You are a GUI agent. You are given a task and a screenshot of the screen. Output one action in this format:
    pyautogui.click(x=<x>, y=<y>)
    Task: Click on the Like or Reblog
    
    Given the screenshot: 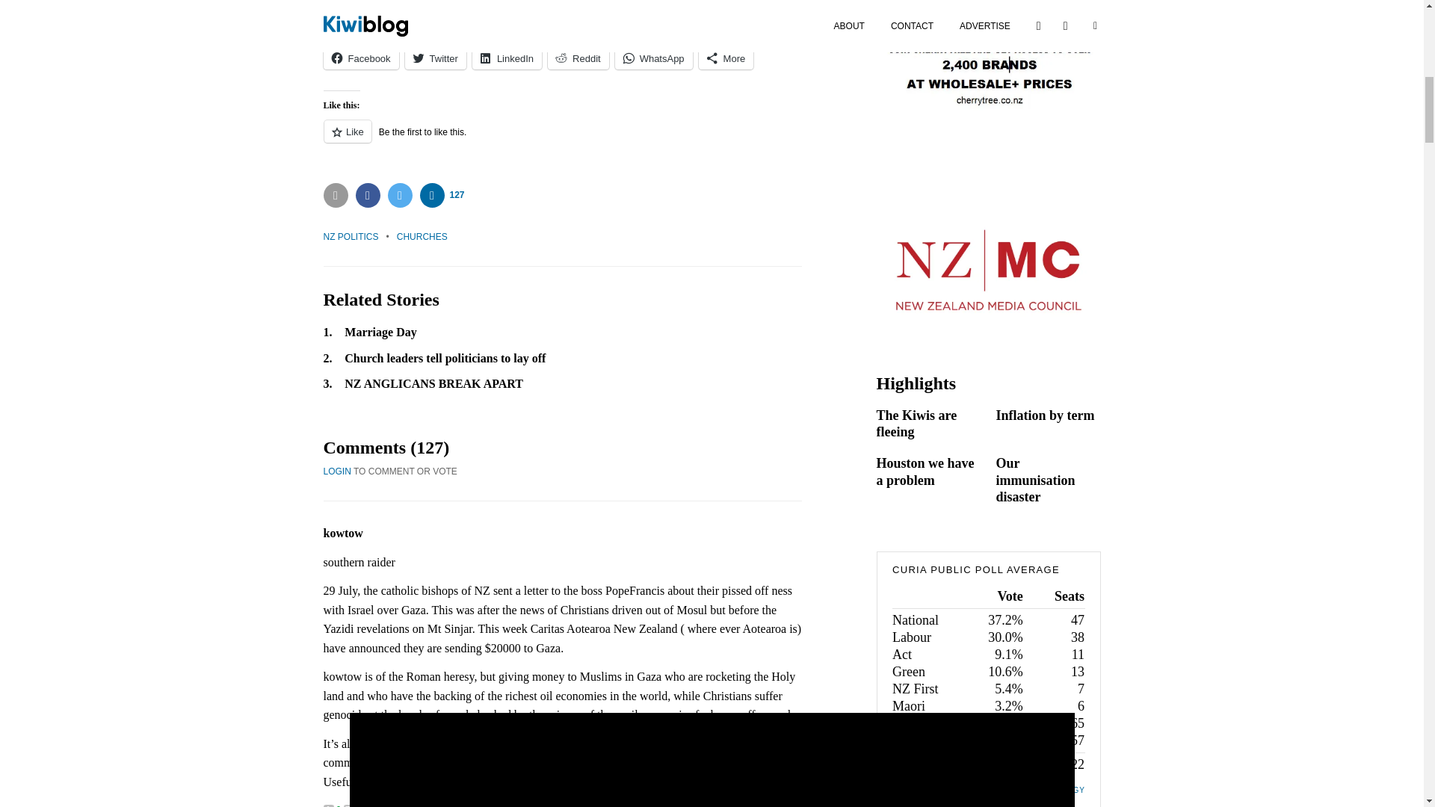 What is the action you would take?
    pyautogui.click(x=562, y=139)
    